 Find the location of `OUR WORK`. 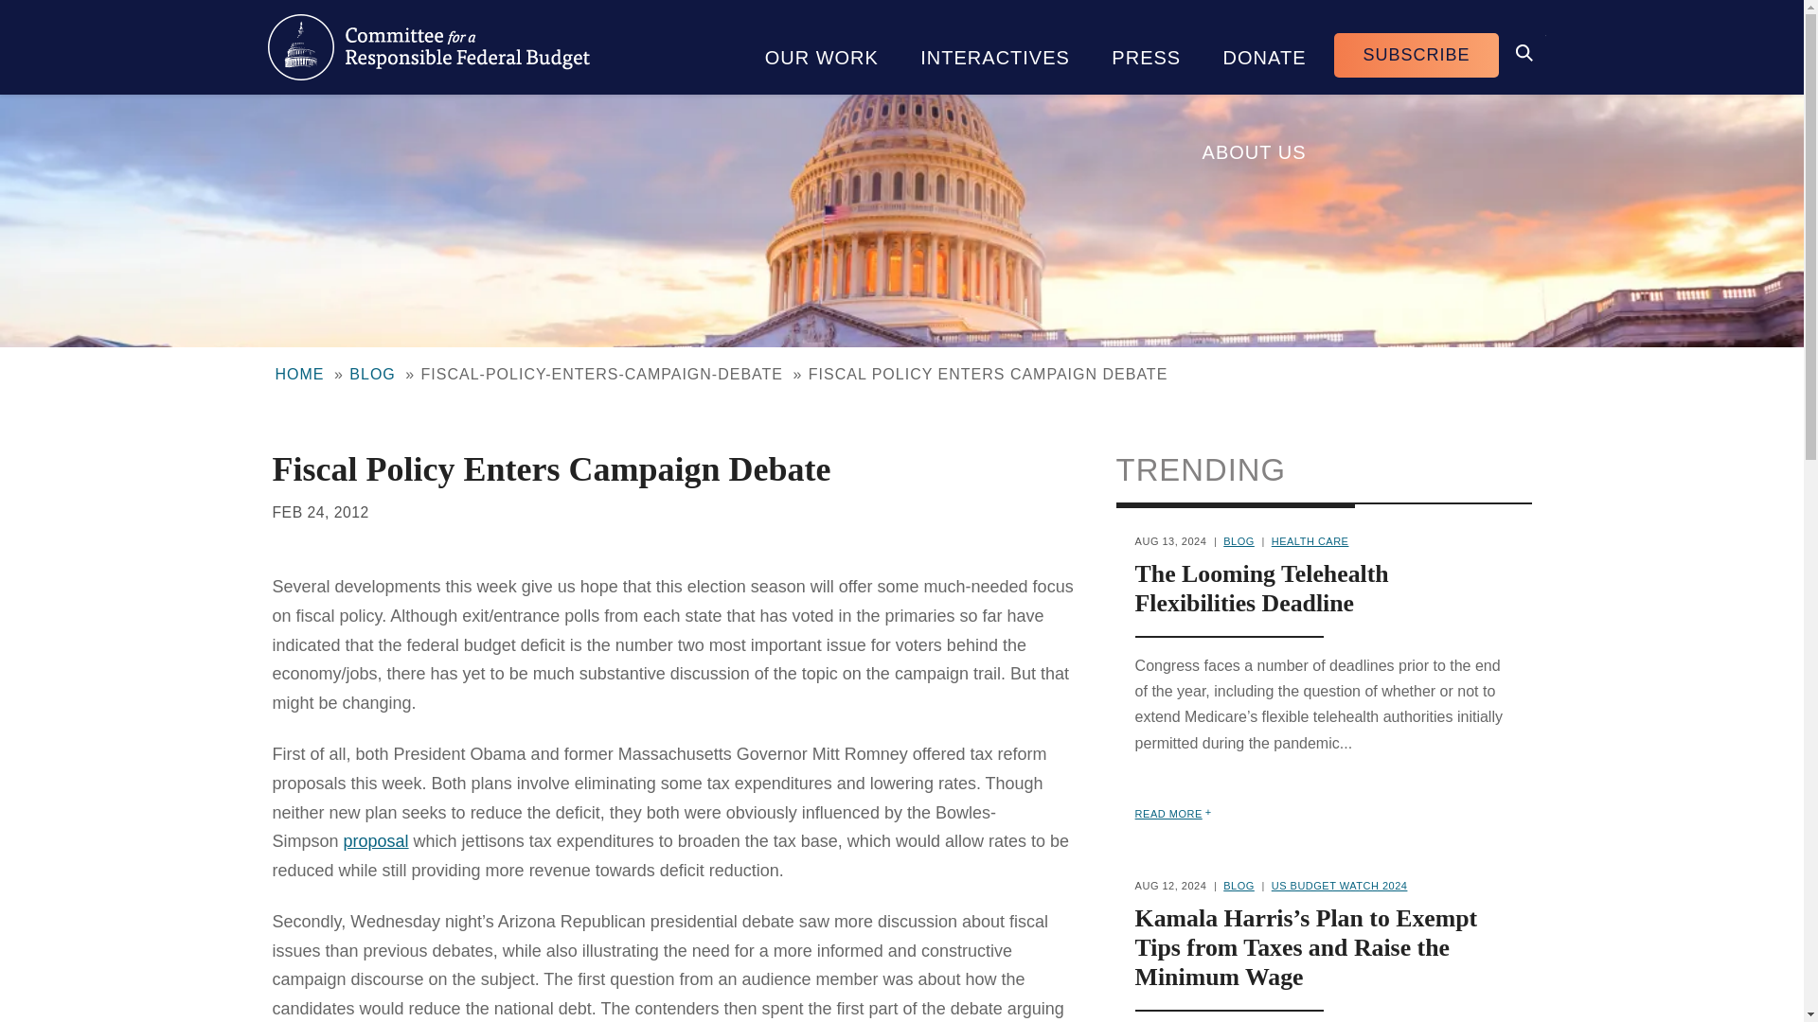

OUR WORK is located at coordinates (822, 47).